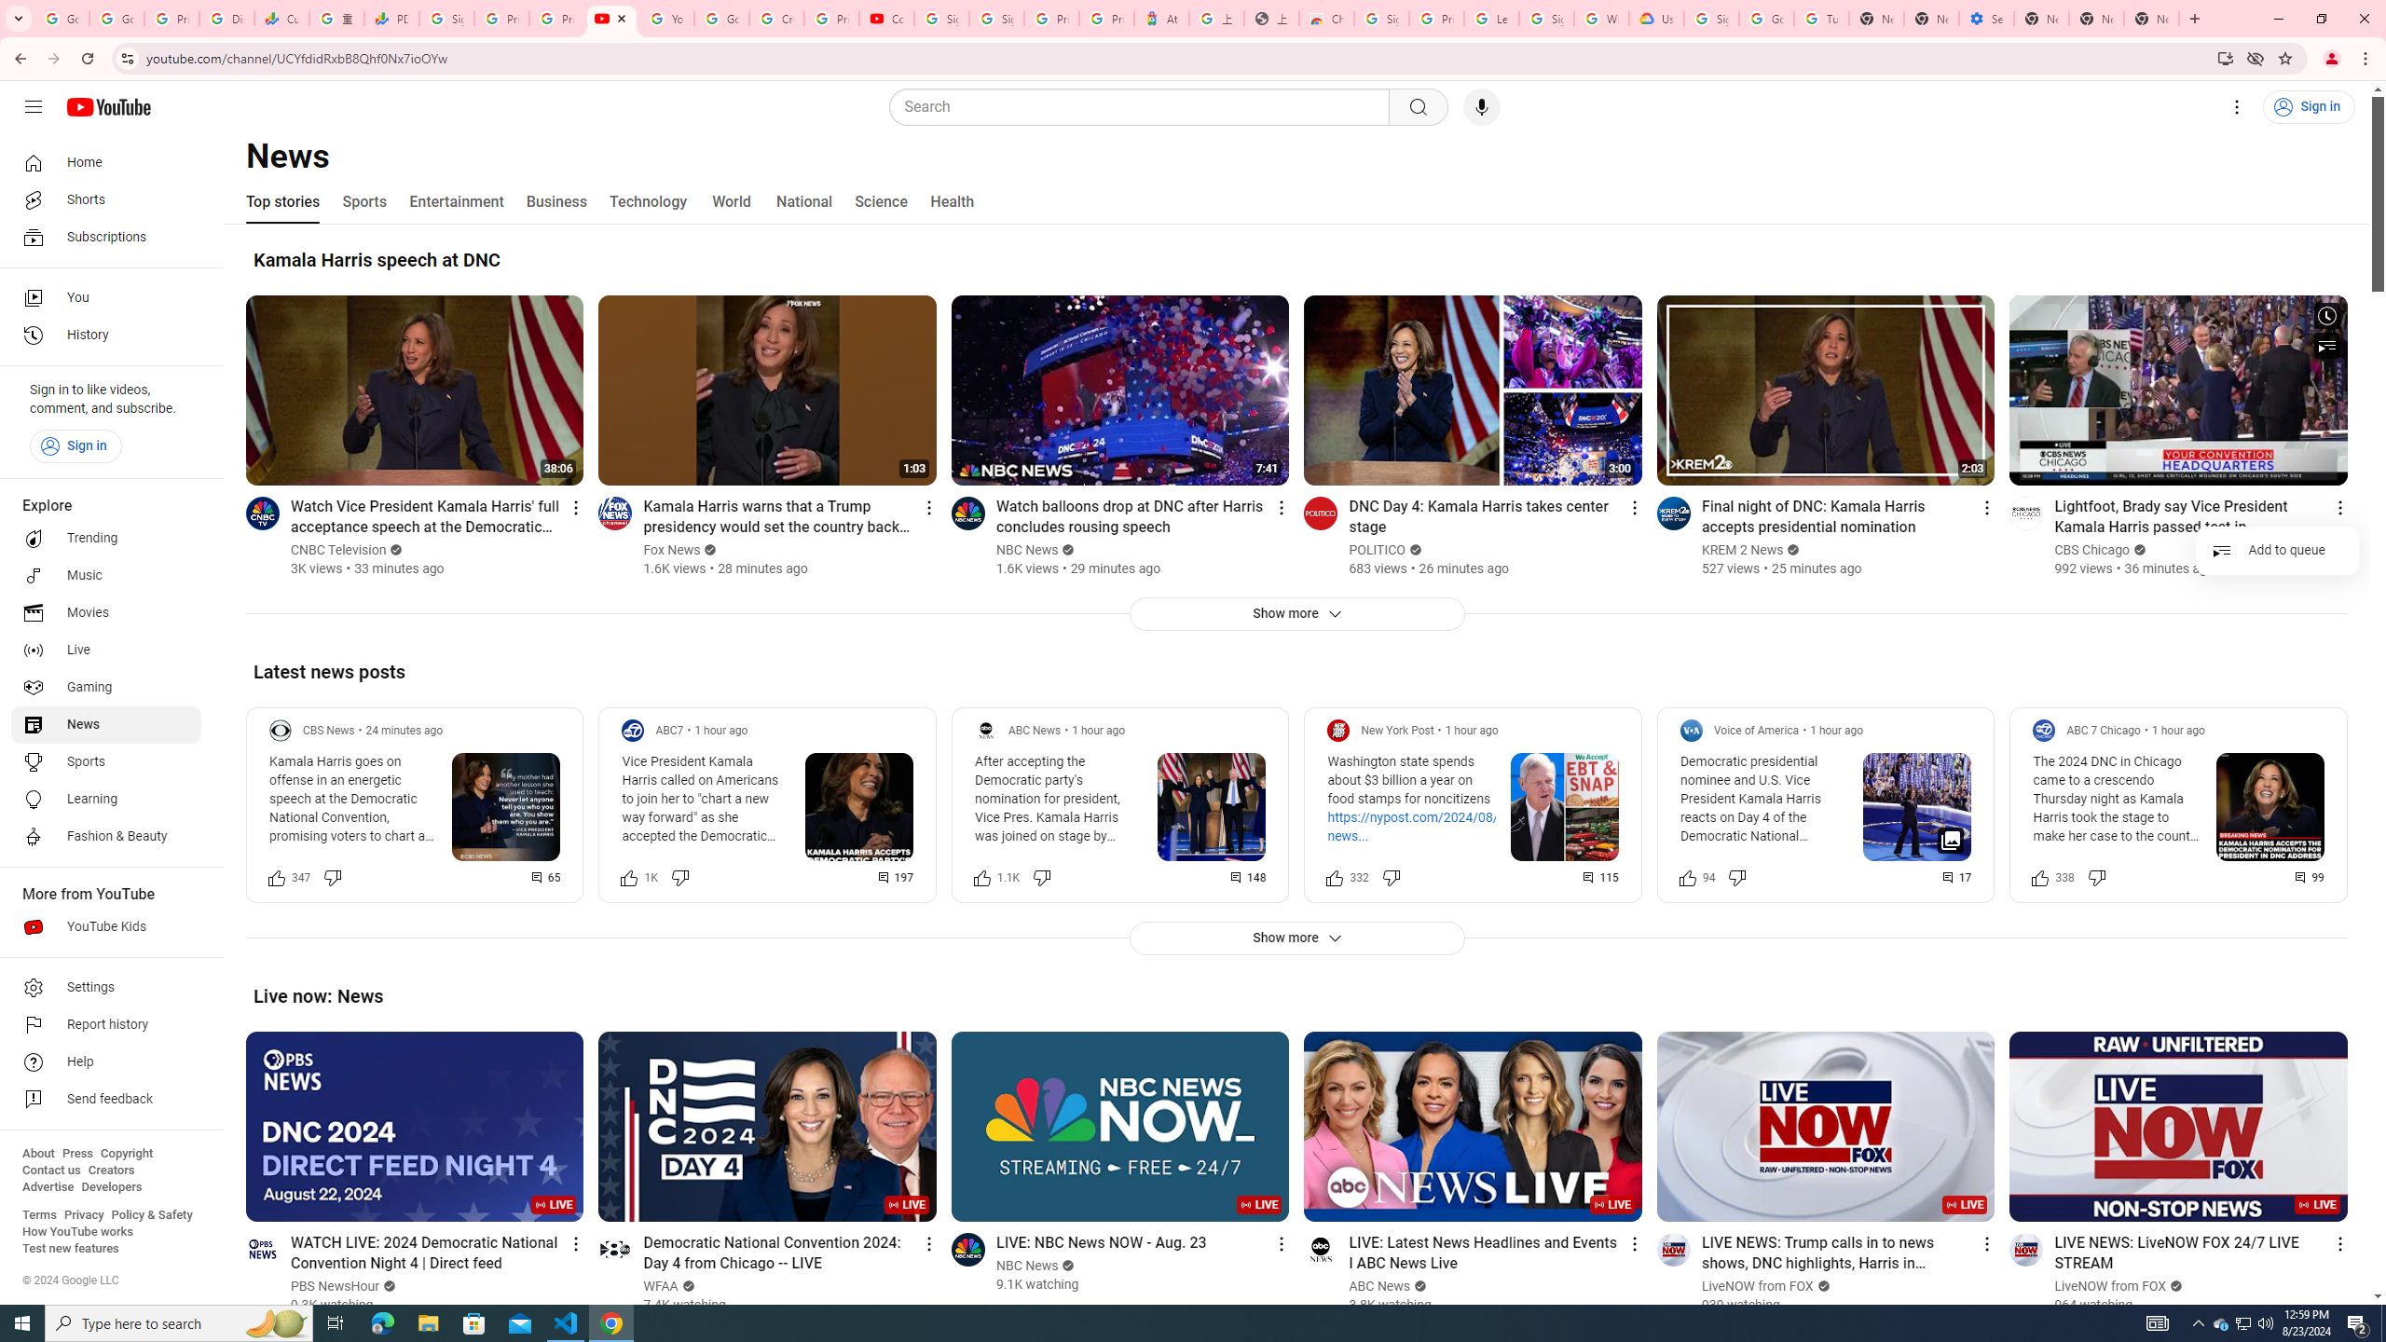 The height and width of the screenshot is (1342, 2386). Describe the element at coordinates (952, 201) in the screenshot. I see `Health` at that location.